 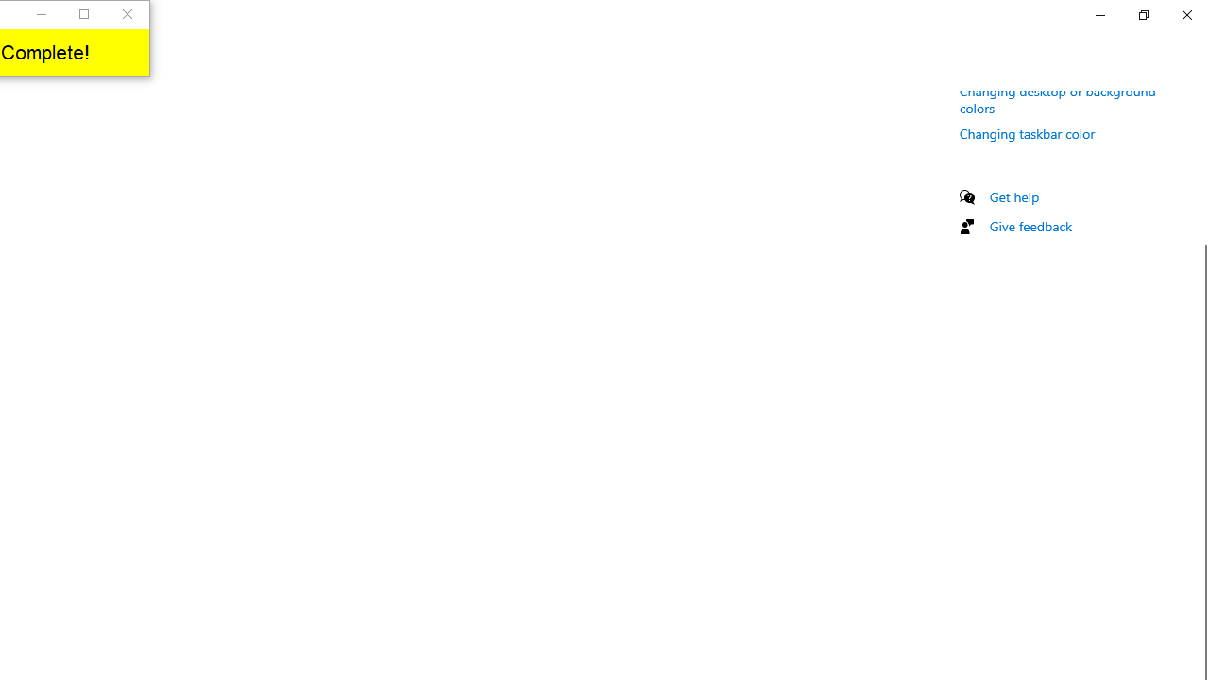 I want to click on Changing desktop or background colors, so click(x=1058, y=98).